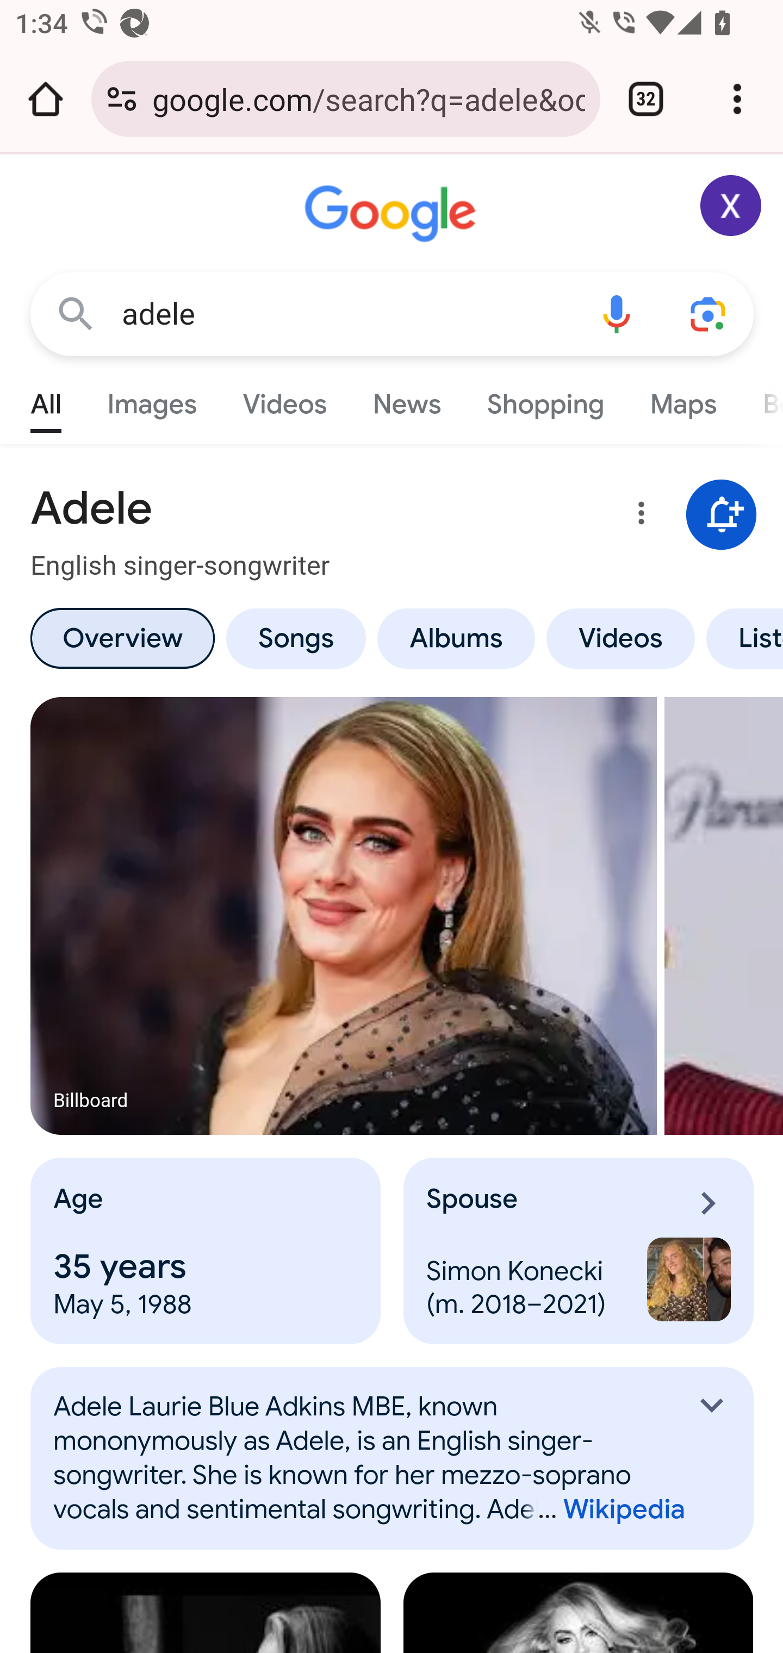 Image resolution: width=783 pixels, height=1653 pixels. What do you see at coordinates (731, 206) in the screenshot?
I see `Google Account: Xiaoran (zxrappiumtest@gmail.com)` at bounding box center [731, 206].